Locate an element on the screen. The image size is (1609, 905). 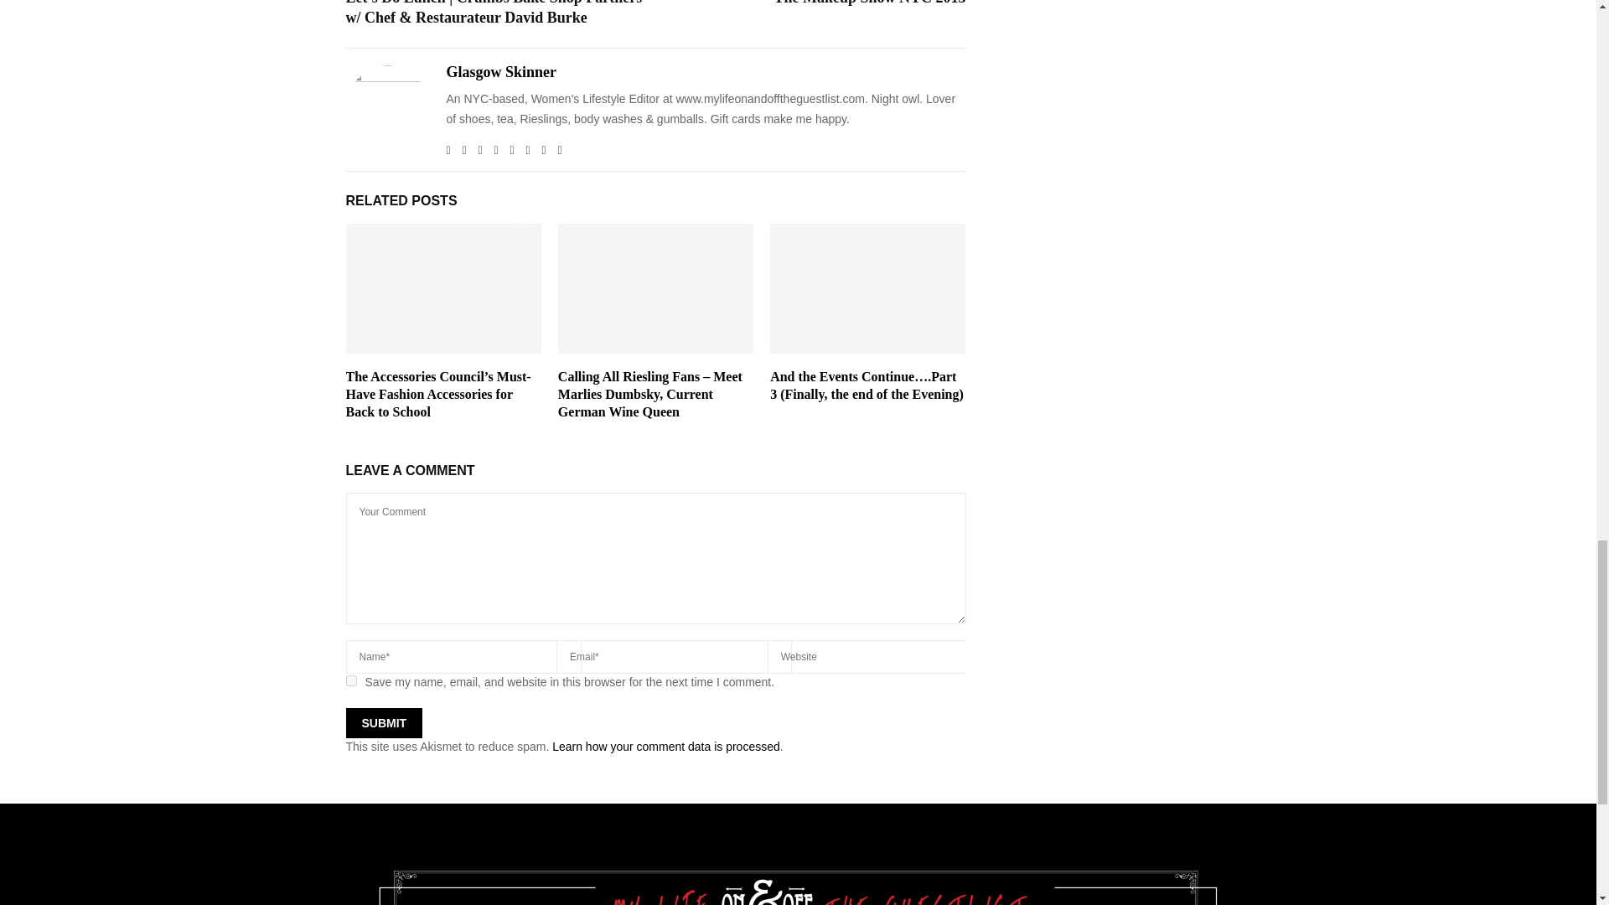
yes is located at coordinates (350, 680).